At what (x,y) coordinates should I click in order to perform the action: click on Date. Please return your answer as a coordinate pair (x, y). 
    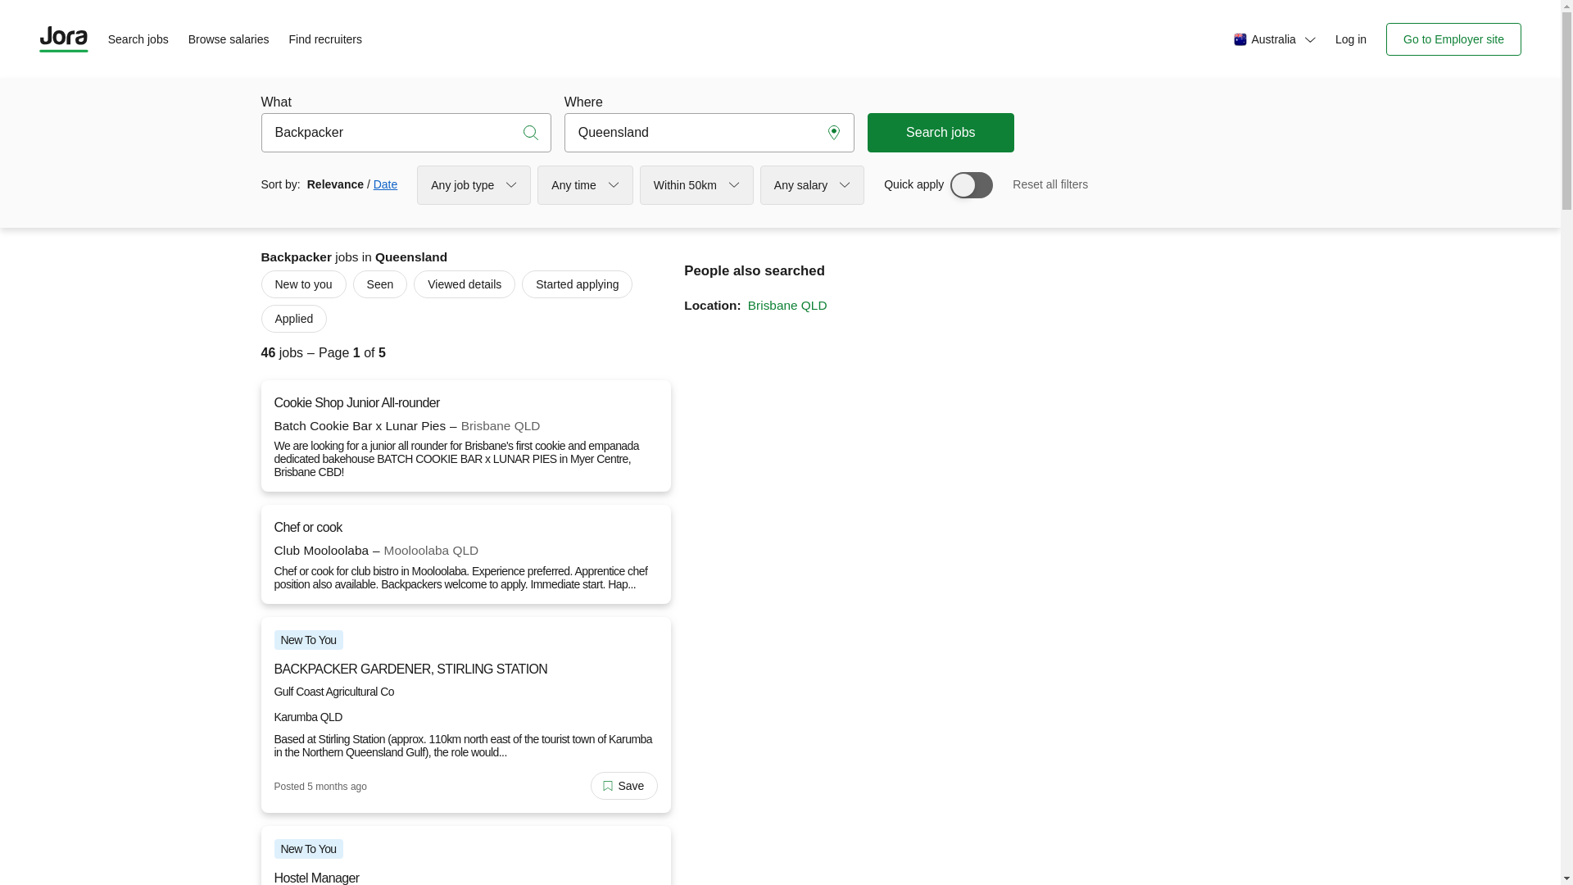
    Looking at the image, I should click on (386, 184).